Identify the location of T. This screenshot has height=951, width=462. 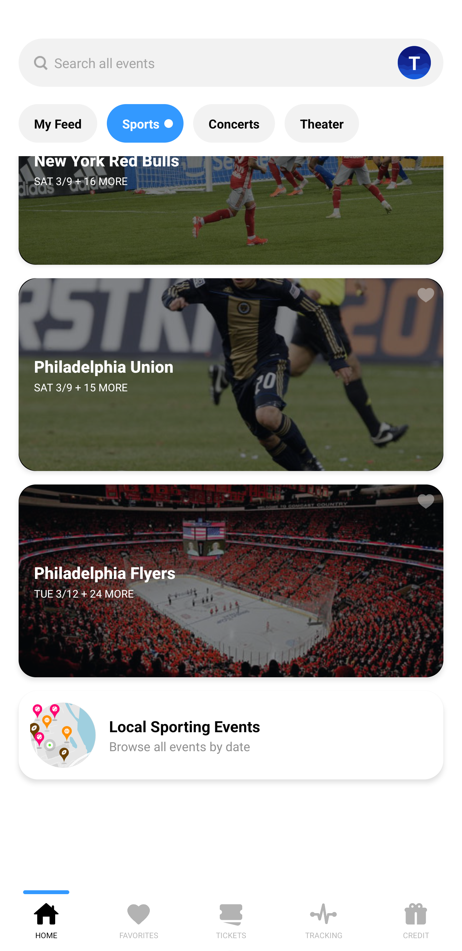
(414, 62).